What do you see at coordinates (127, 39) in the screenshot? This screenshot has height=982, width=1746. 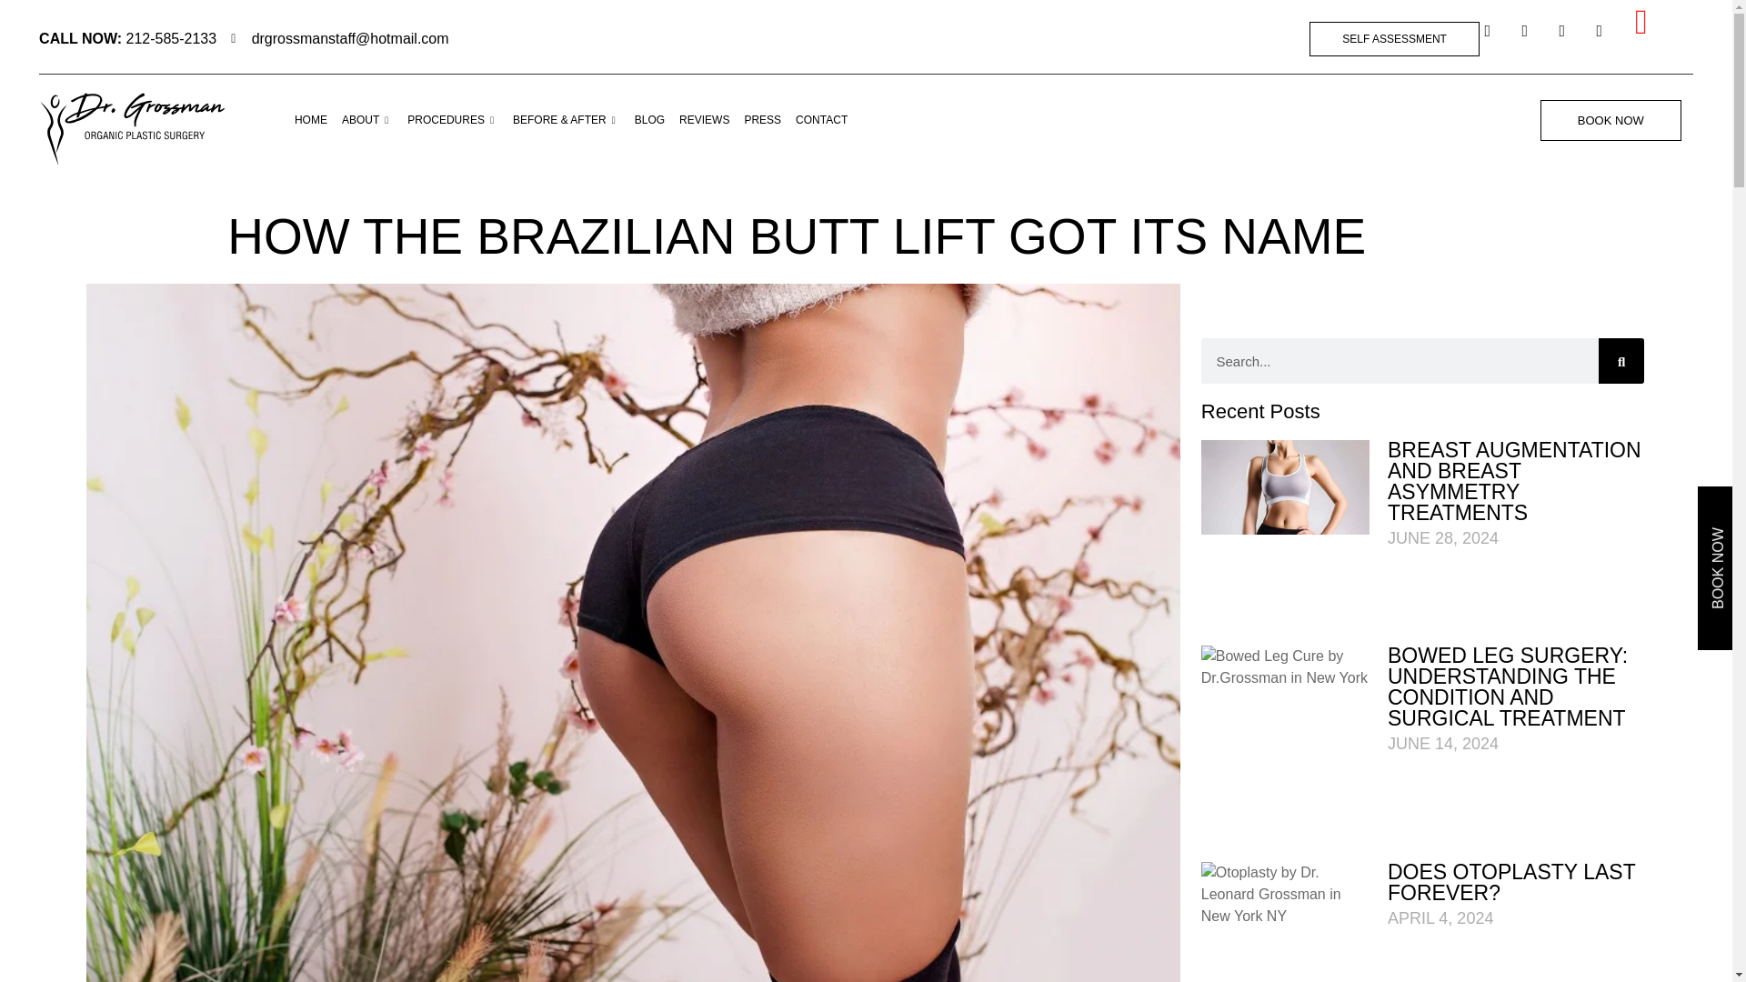 I see `CALL NOW: 212-585-2133` at bounding box center [127, 39].